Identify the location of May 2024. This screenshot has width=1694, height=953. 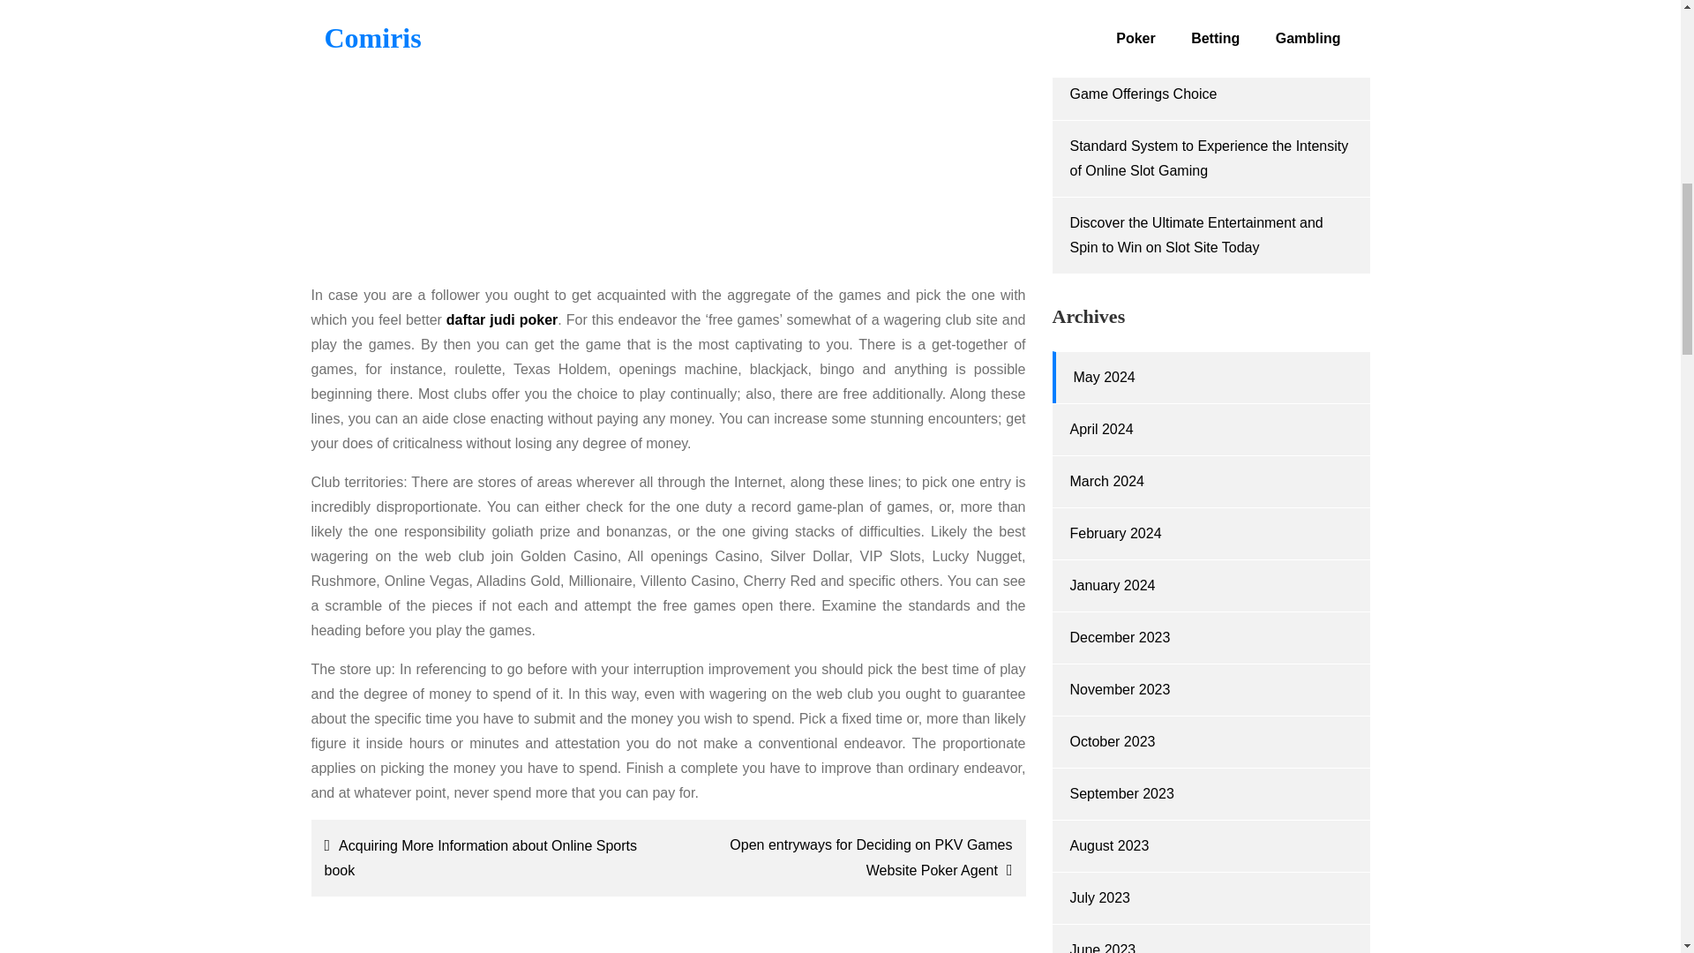
(1103, 378).